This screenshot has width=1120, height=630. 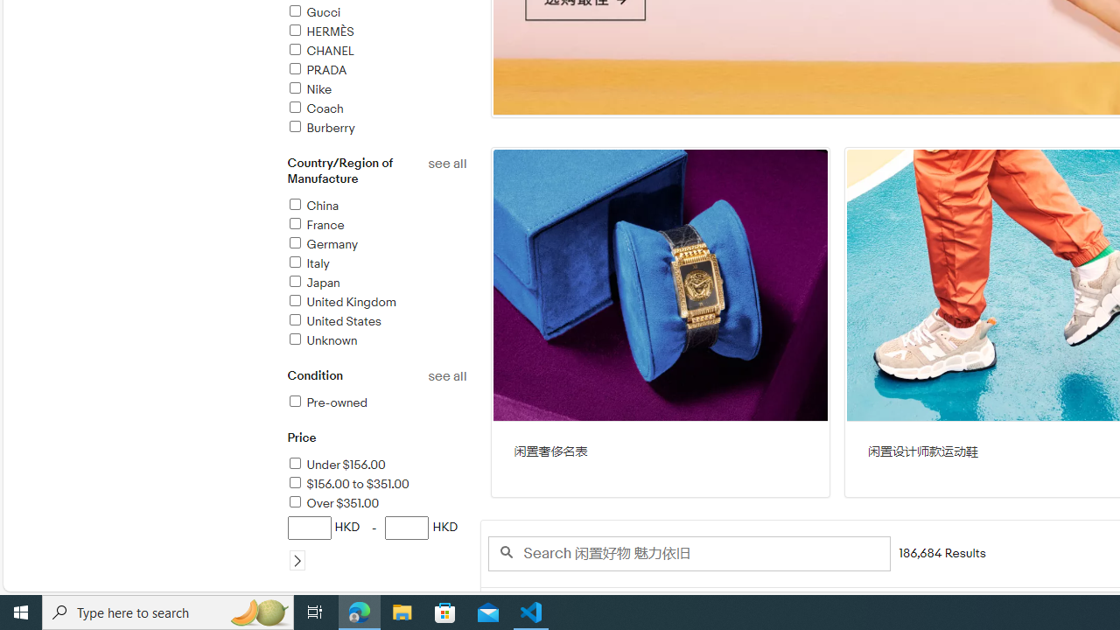 I want to click on Submit price range, so click(x=297, y=560).